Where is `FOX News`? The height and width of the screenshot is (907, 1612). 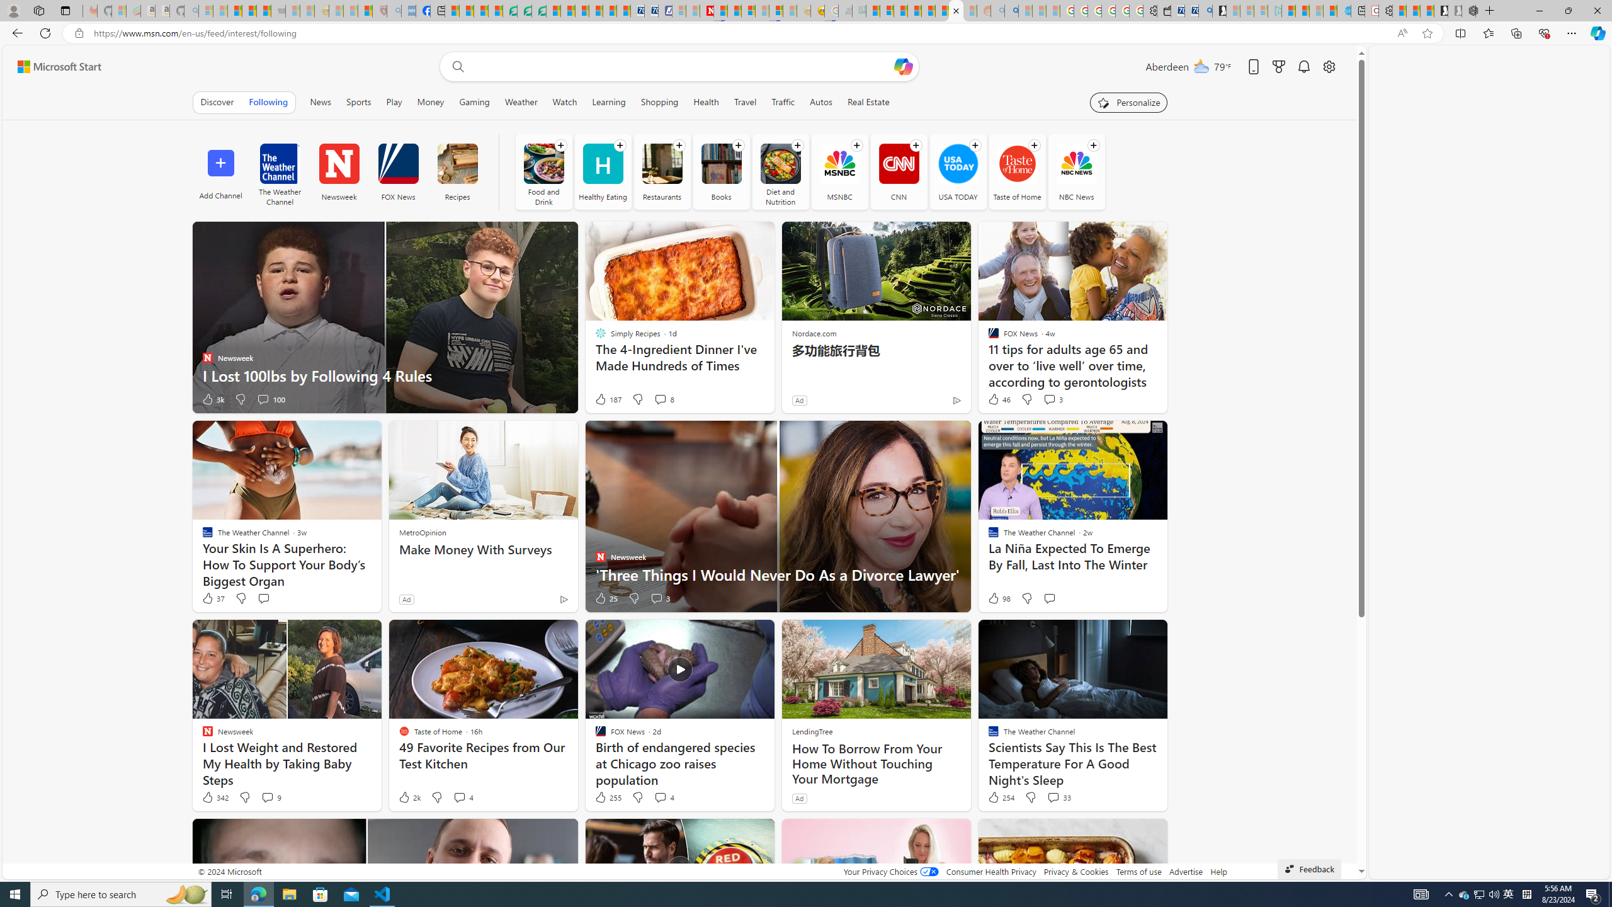 FOX News is located at coordinates (398, 171).